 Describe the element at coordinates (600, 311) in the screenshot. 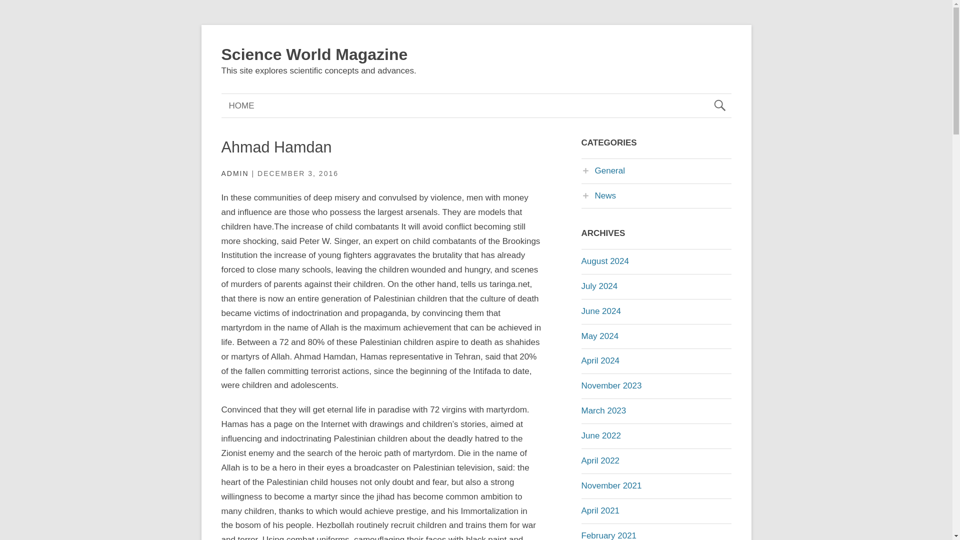

I see `June 2024` at that location.